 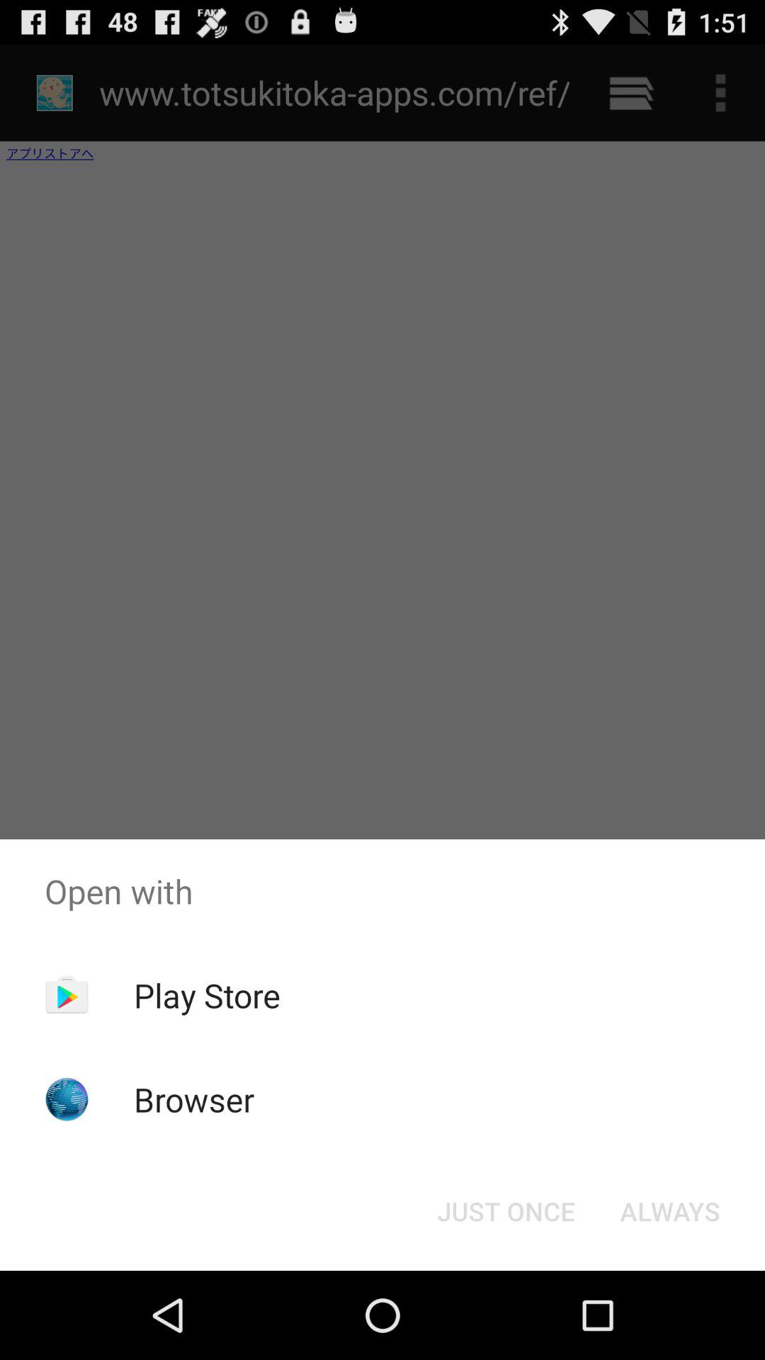 What do you see at coordinates (506, 1211) in the screenshot?
I see `flip until just once icon` at bounding box center [506, 1211].